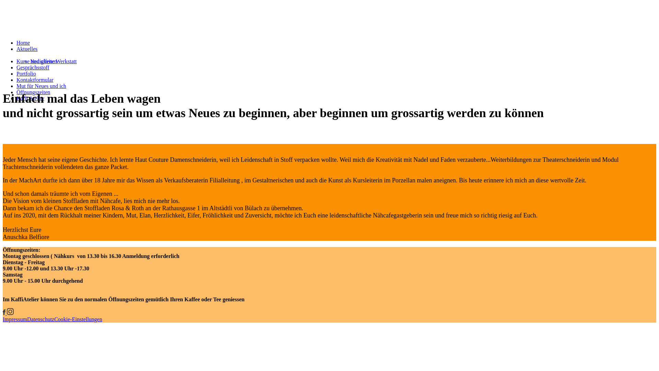 The width and height of the screenshot is (659, 371). I want to click on Kontaktformular, so click(35, 80).